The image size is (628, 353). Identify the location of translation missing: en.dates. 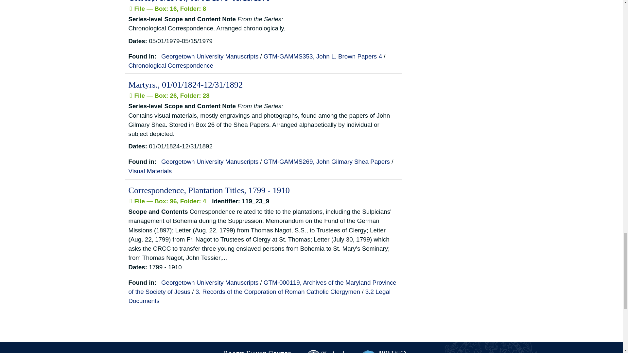
(136, 267).